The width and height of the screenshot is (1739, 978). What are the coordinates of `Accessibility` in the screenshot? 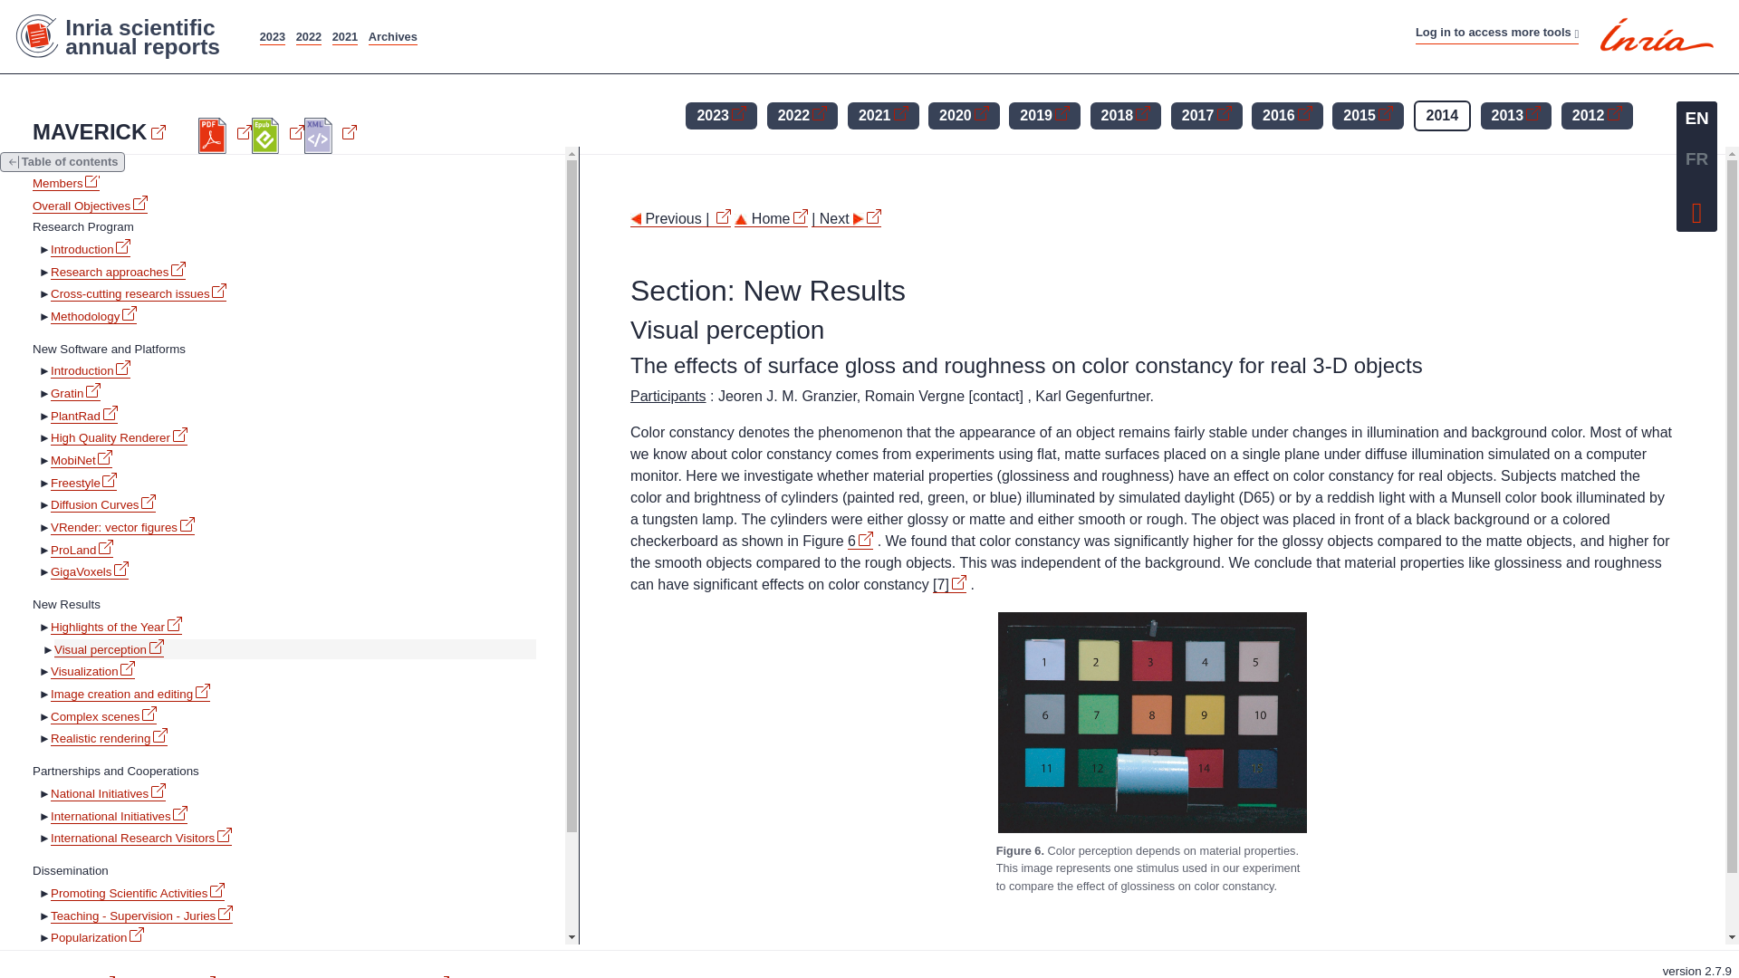 It's located at (893, 27).